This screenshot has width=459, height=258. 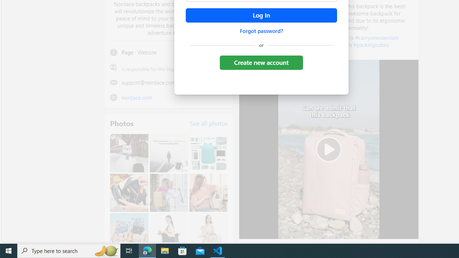 I want to click on Forgot password?, so click(x=261, y=31).